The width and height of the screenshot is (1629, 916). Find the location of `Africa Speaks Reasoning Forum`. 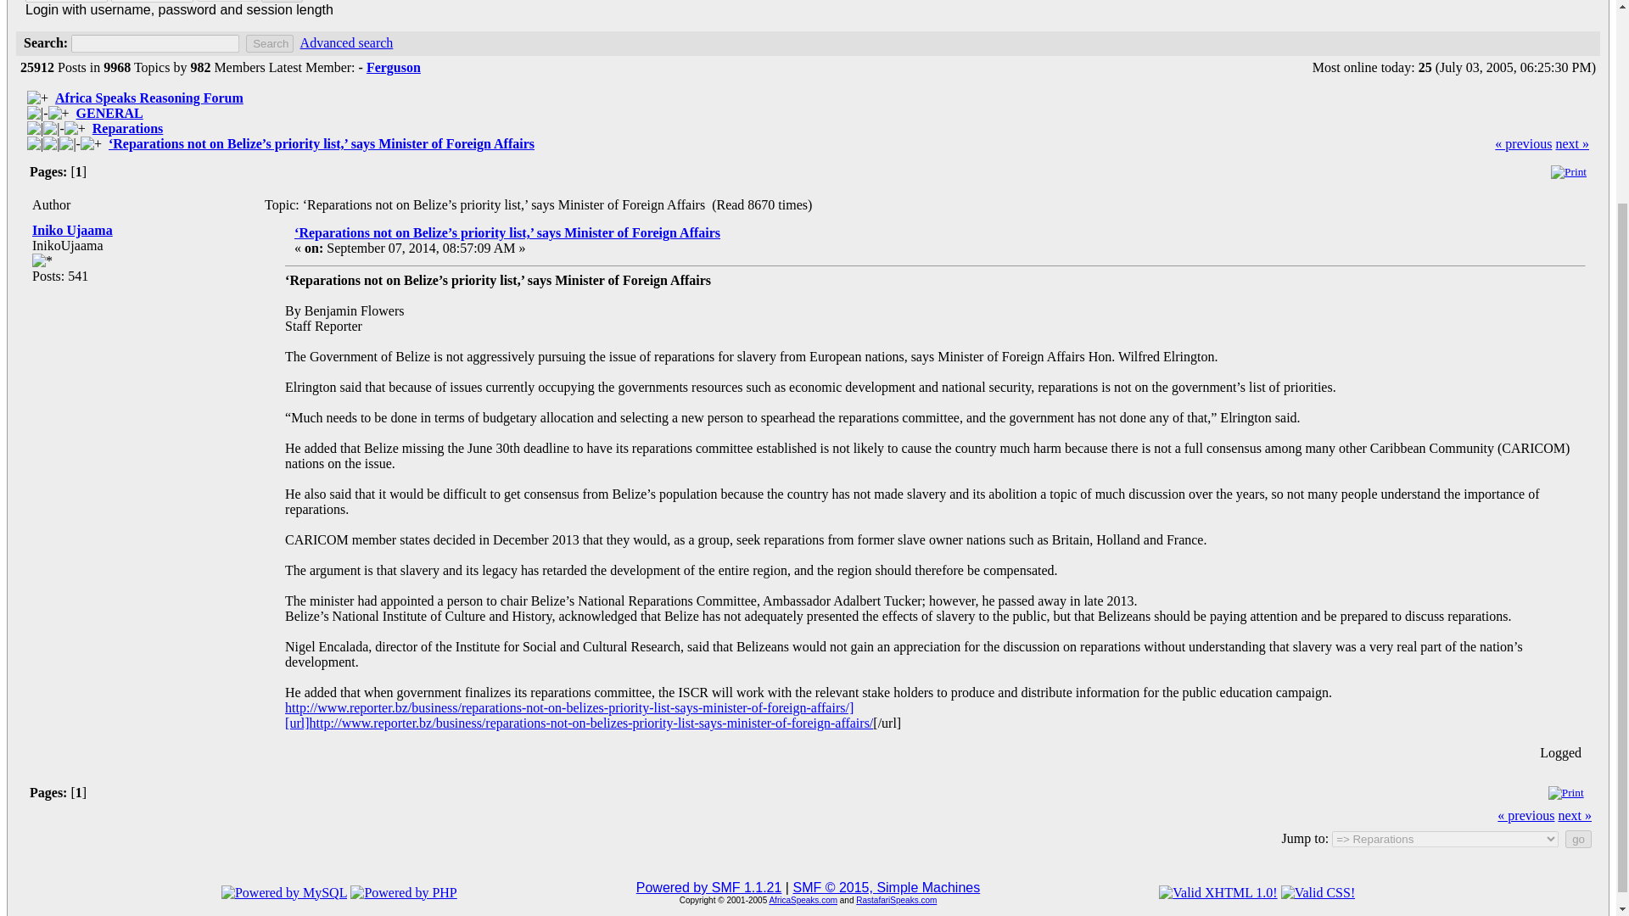

Africa Speaks Reasoning Forum is located at coordinates (149, 98).